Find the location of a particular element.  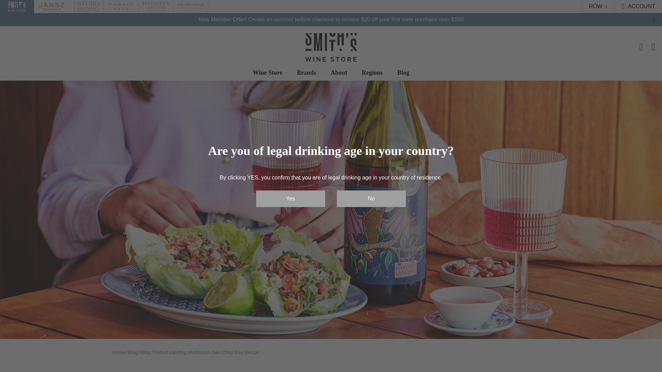

Heggies Vineyard is located at coordinates (156, 6).